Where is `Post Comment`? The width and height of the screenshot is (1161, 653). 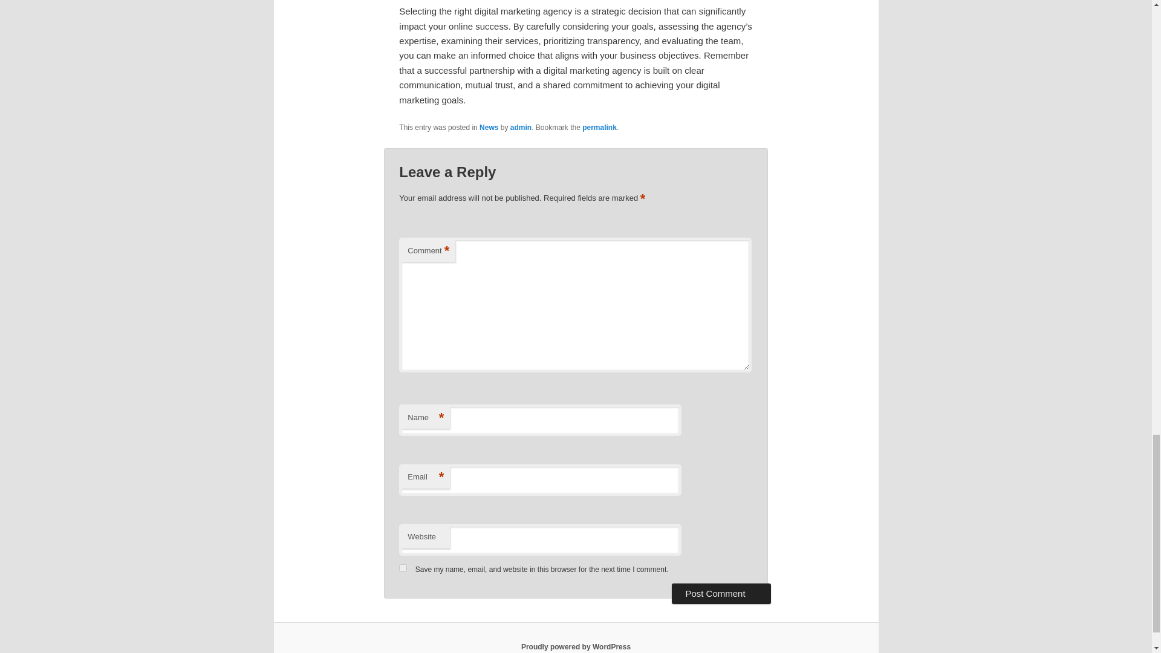
Post Comment is located at coordinates (721, 594).